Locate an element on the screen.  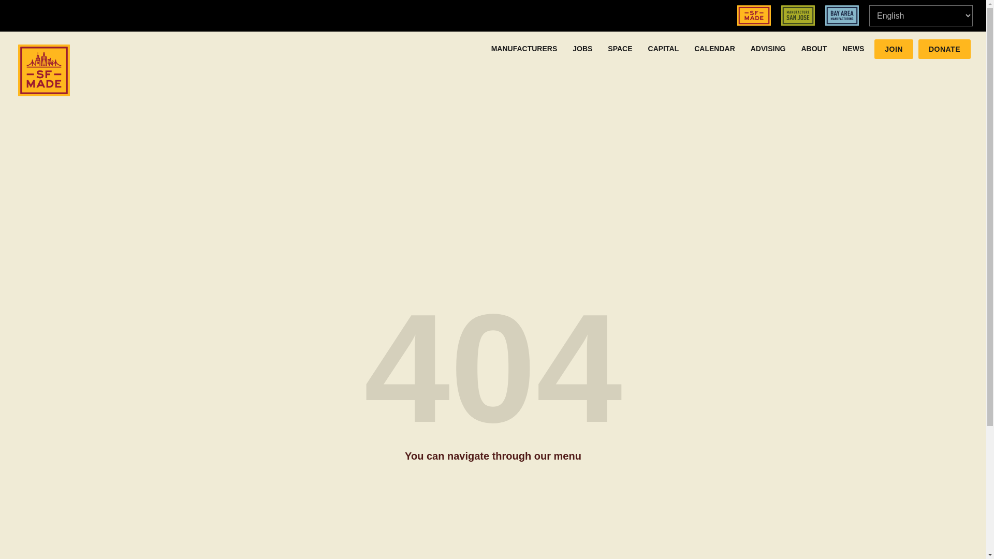
NEWS is located at coordinates (853, 49).